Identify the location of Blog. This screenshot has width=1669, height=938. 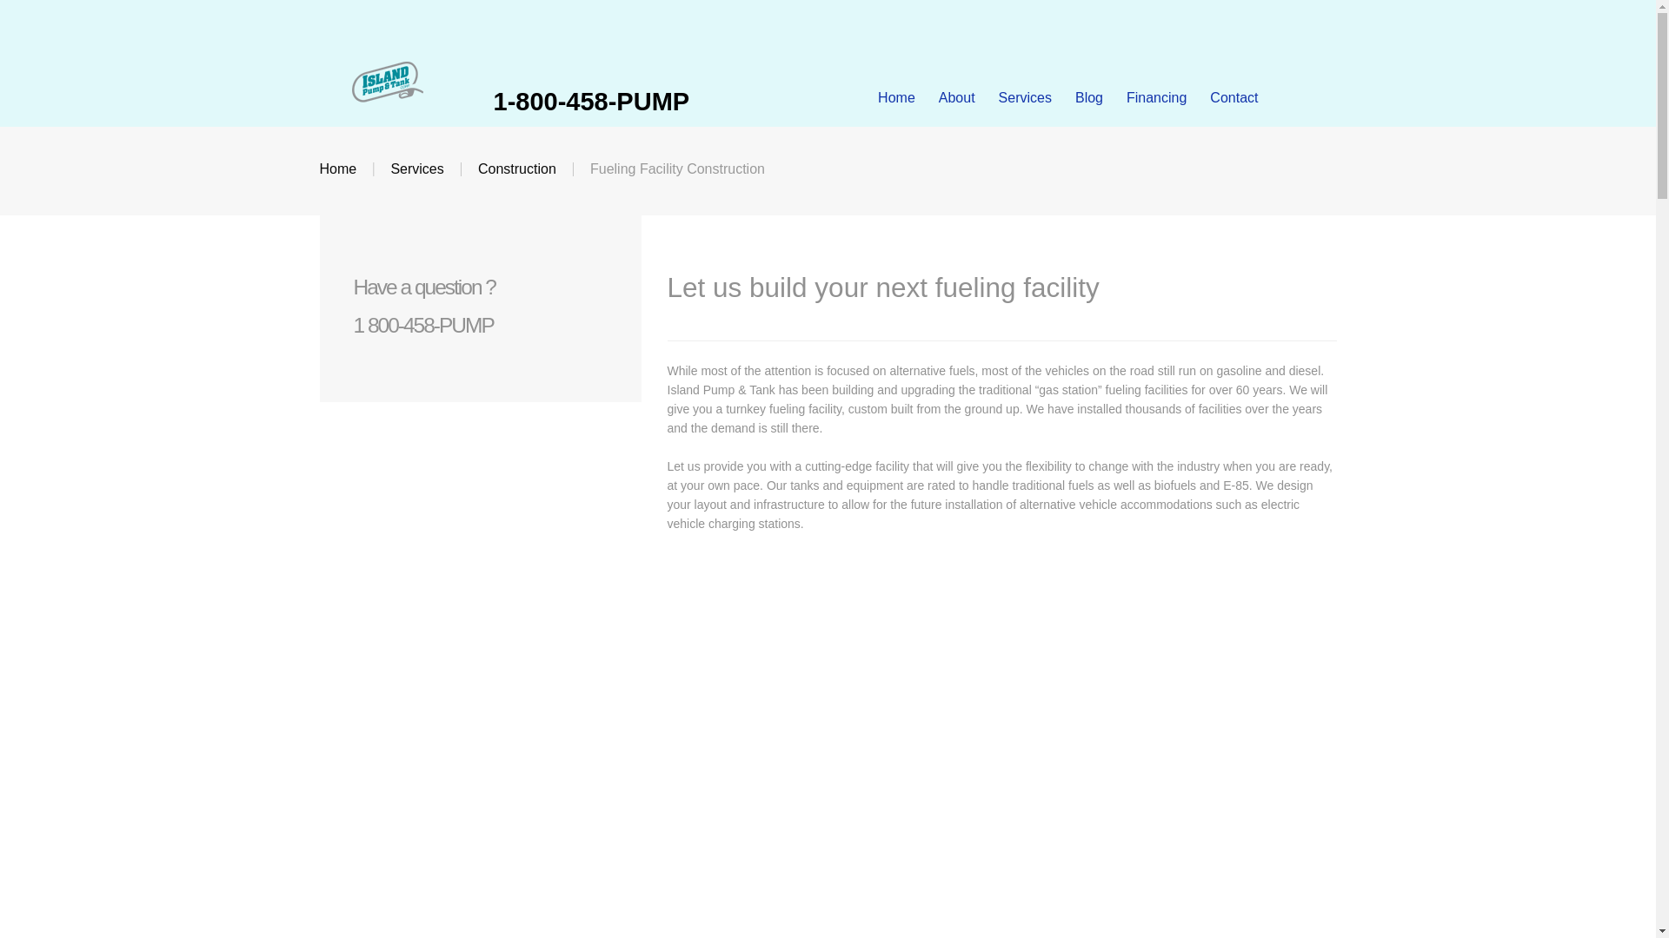
(1088, 97).